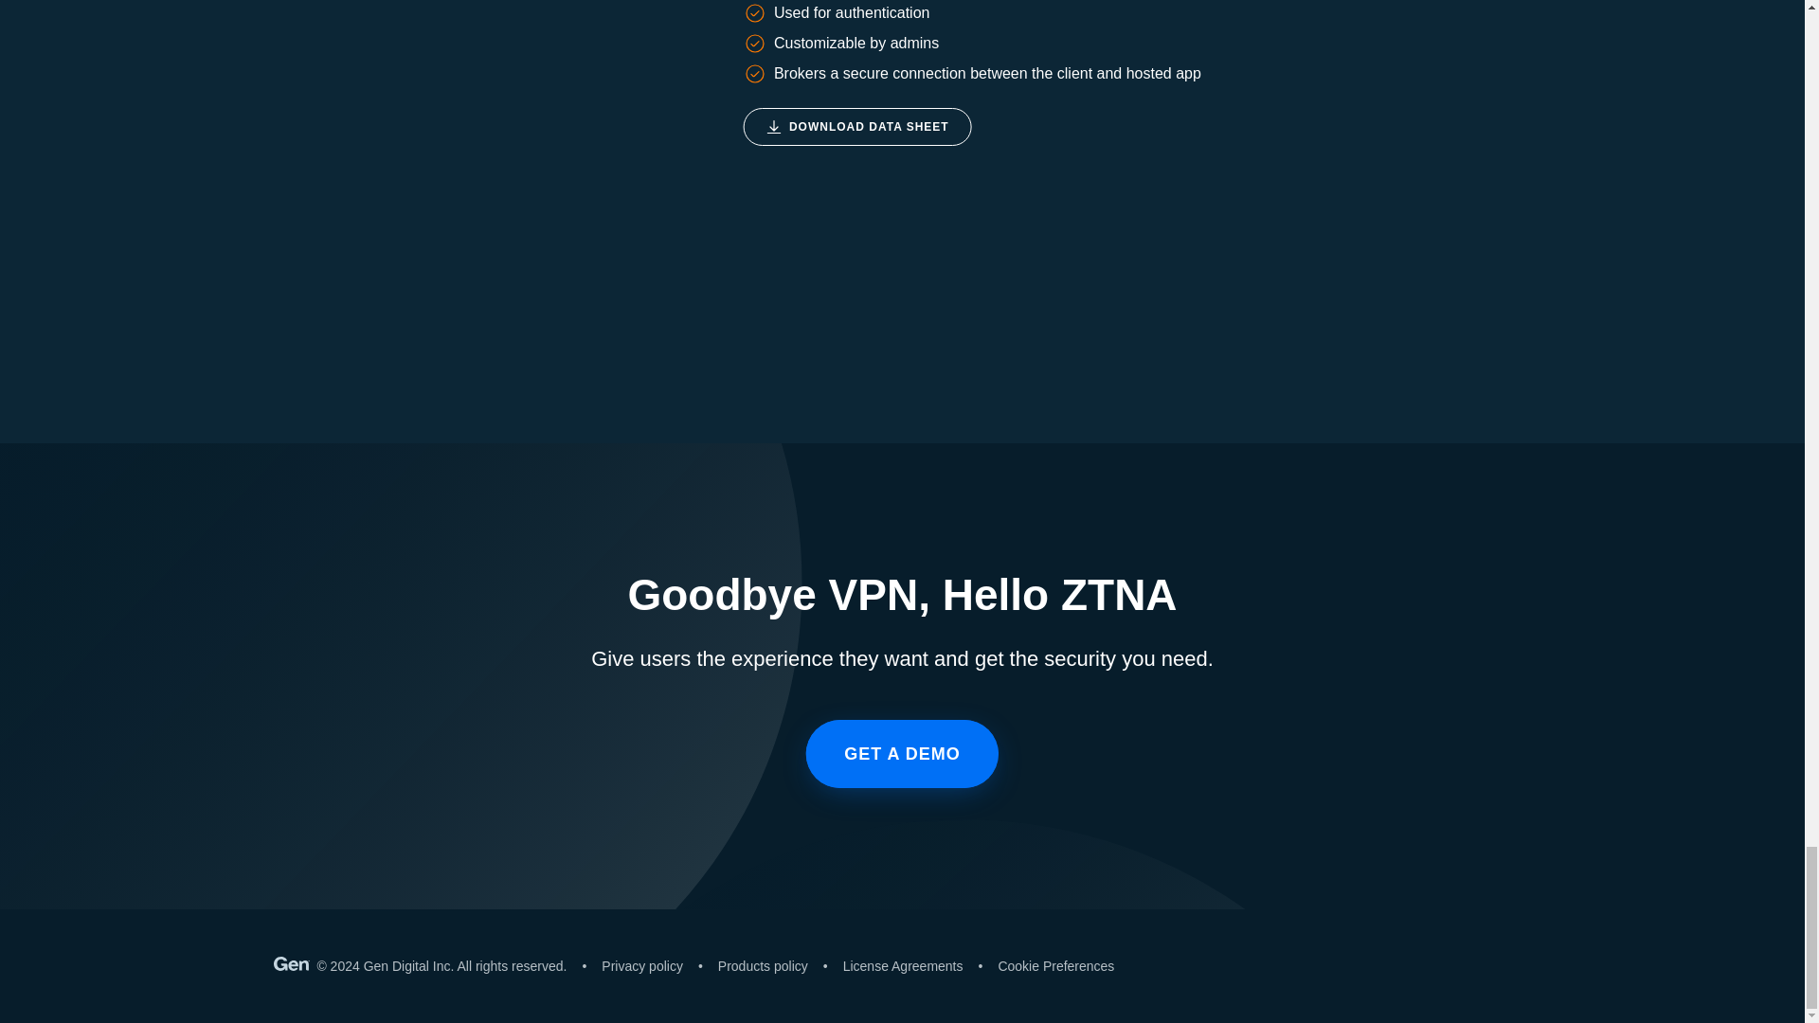 This screenshot has height=1023, width=1819. I want to click on Cookie Preferences, so click(1046, 966).